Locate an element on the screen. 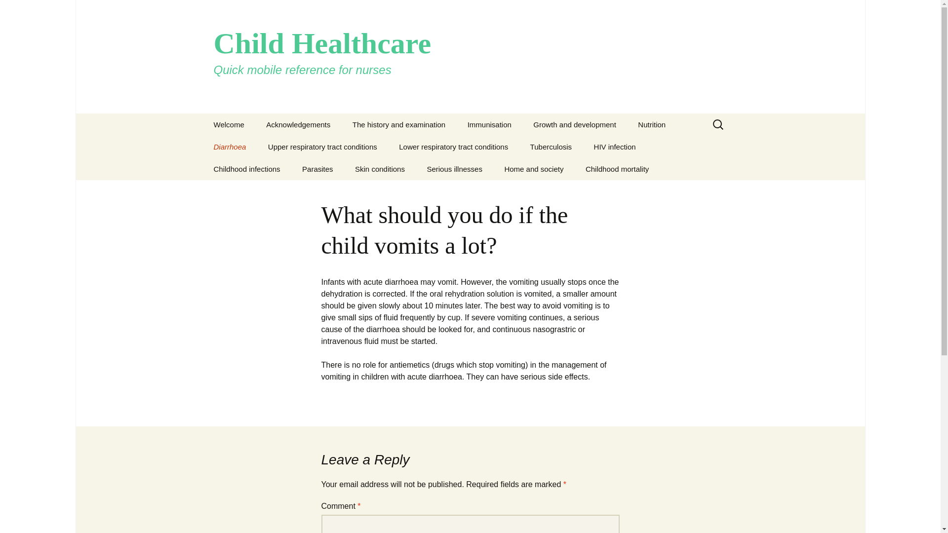 The height and width of the screenshot is (533, 948). Acknowledgements is located at coordinates (298, 124).